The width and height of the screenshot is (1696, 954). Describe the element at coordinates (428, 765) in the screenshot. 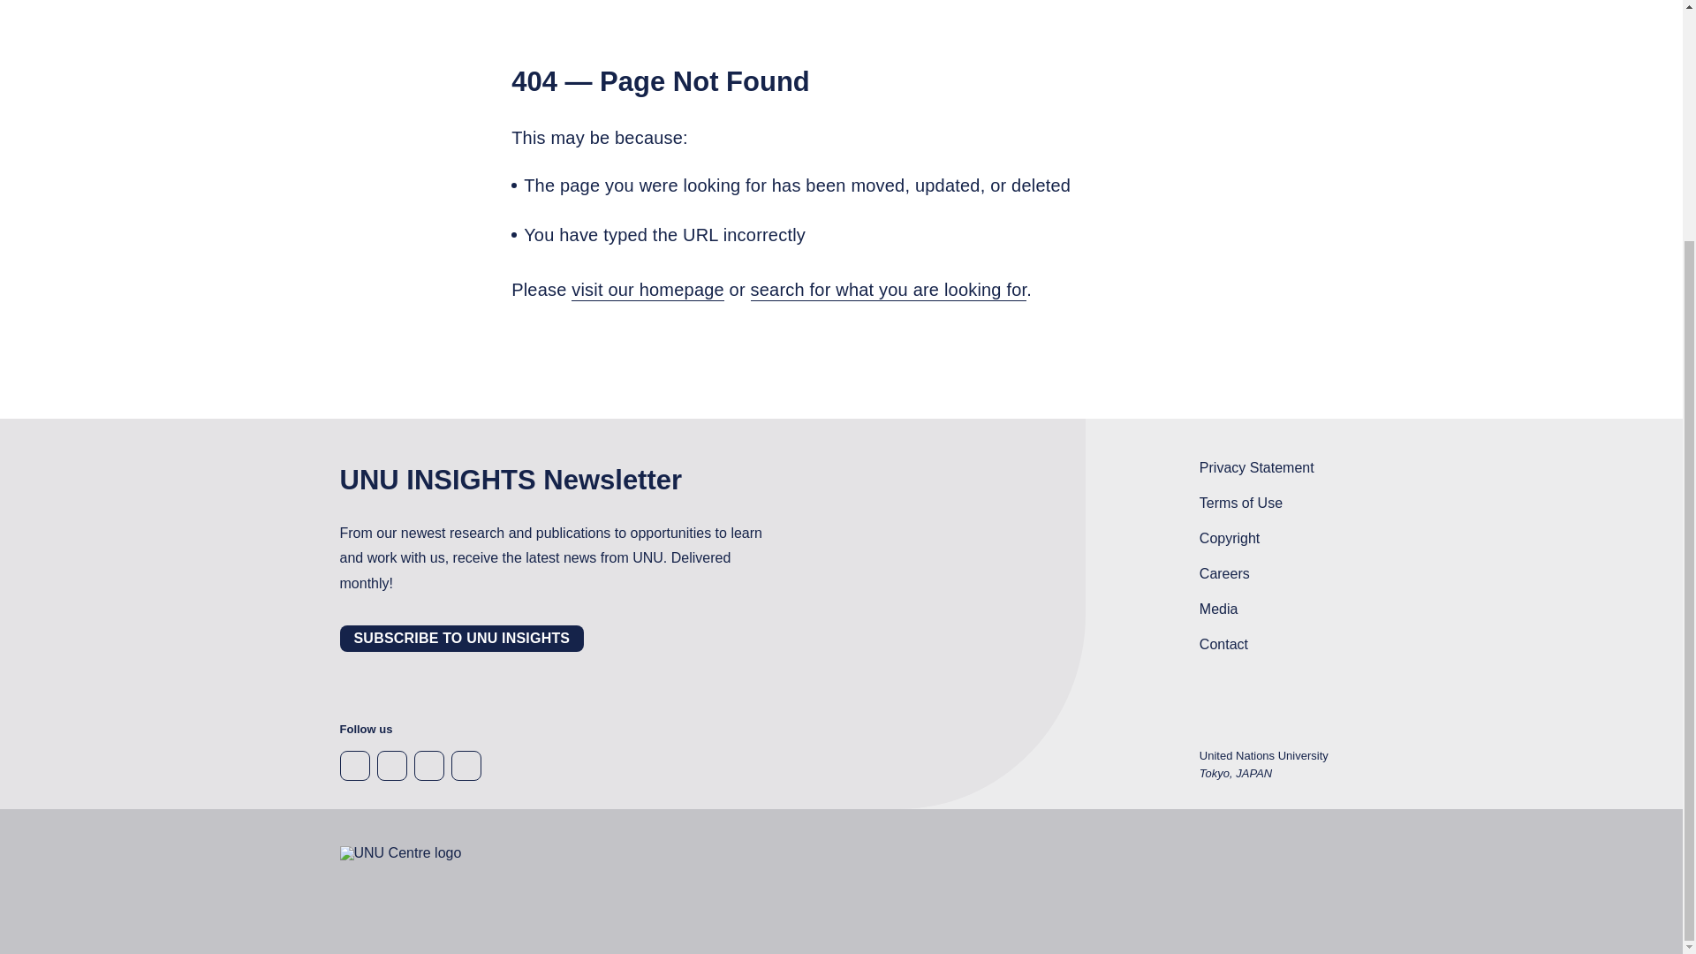

I see `youtube` at that location.